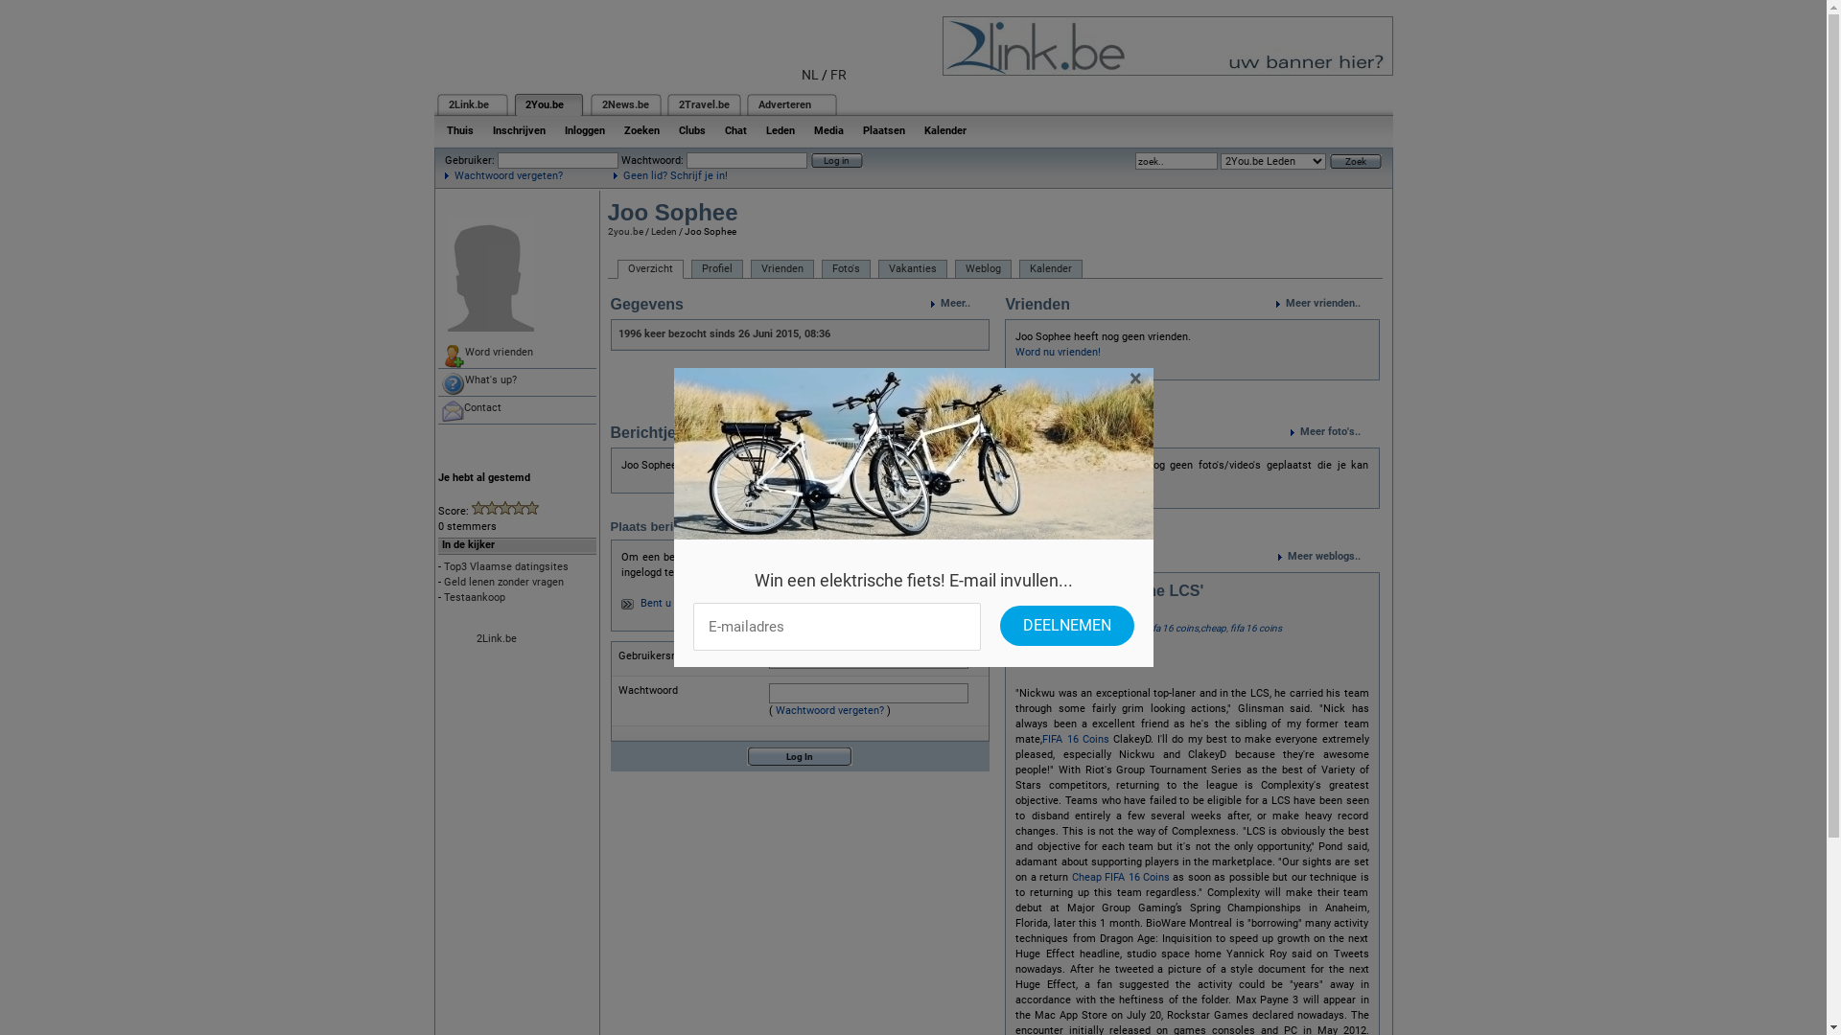 The height and width of the screenshot is (1035, 1841). What do you see at coordinates (945, 130) in the screenshot?
I see `Kalender` at bounding box center [945, 130].